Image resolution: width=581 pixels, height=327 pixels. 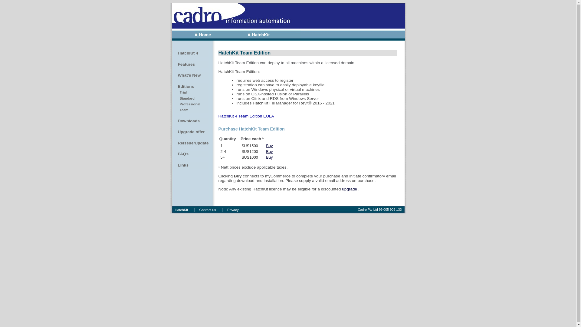 What do you see at coordinates (192, 165) in the screenshot?
I see `Links` at bounding box center [192, 165].